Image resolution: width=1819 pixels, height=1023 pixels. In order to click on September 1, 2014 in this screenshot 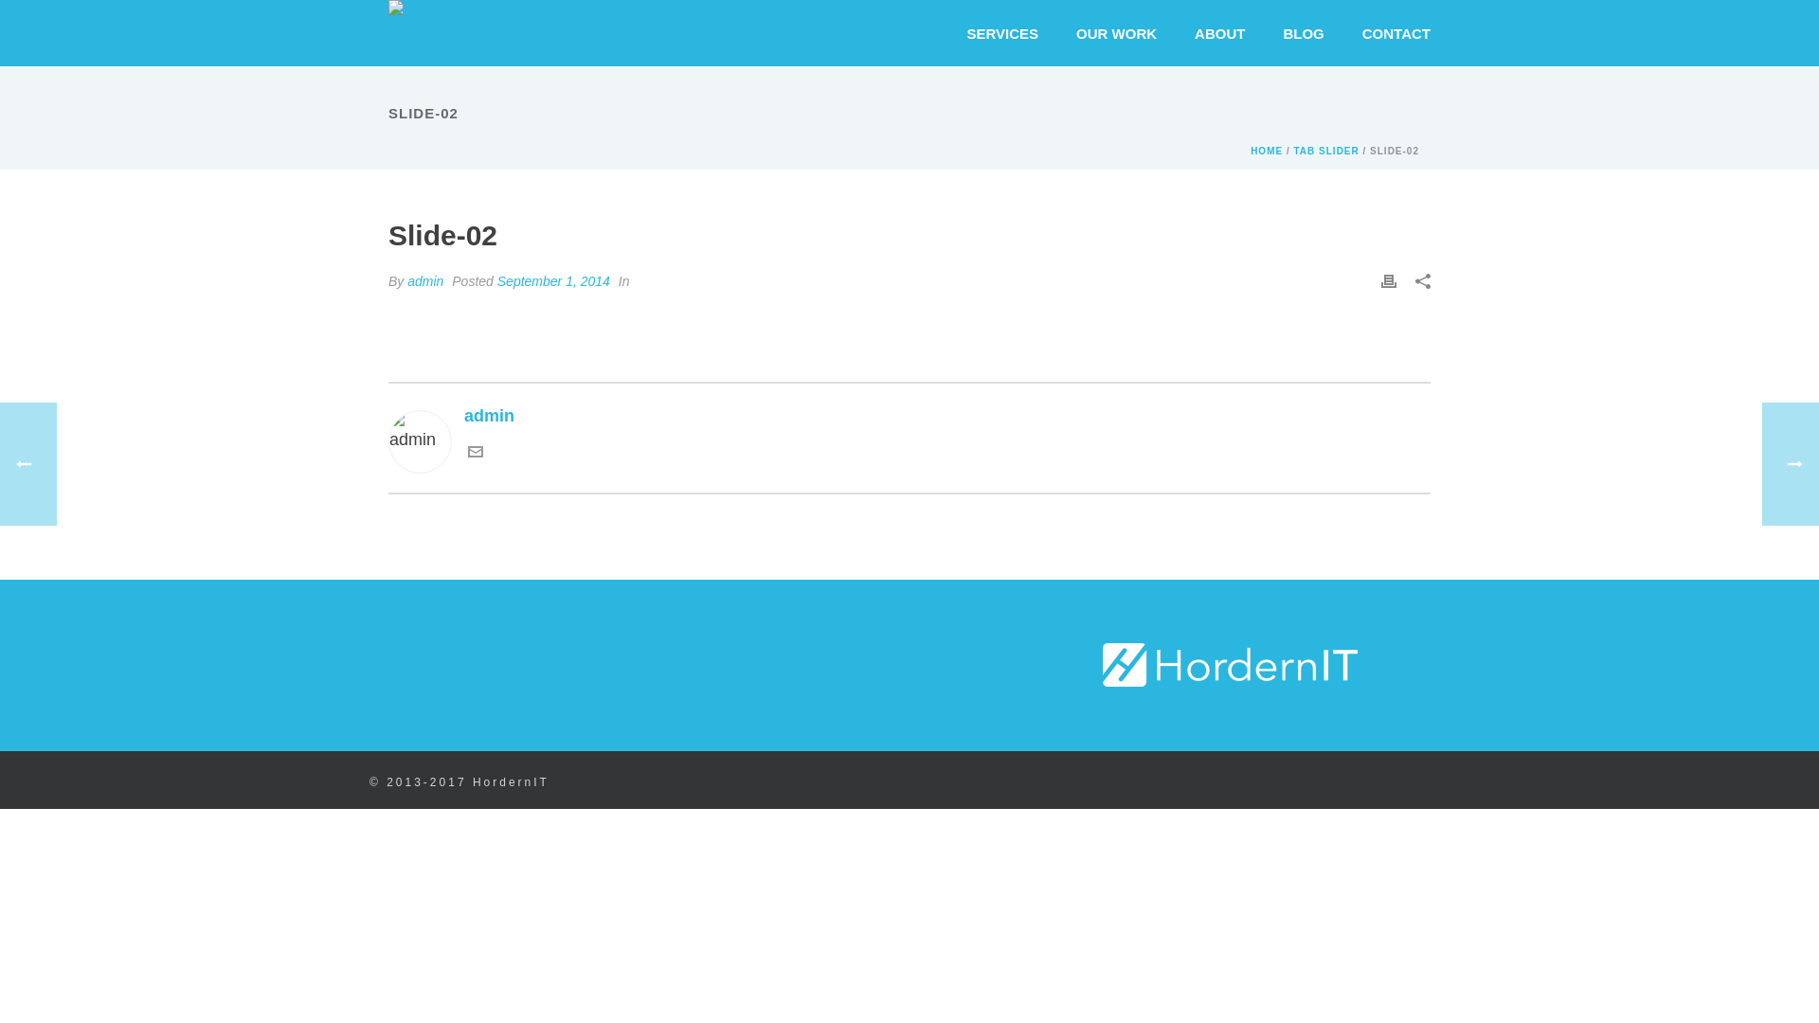, I will do `click(553, 281)`.